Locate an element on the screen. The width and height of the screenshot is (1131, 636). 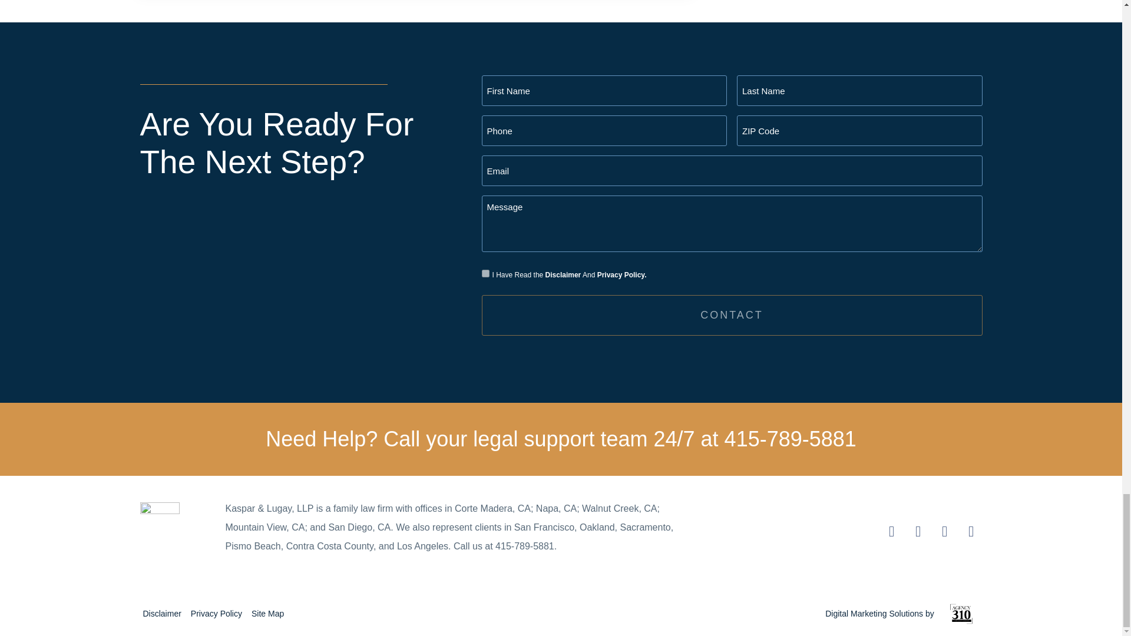
1 is located at coordinates (485, 273).